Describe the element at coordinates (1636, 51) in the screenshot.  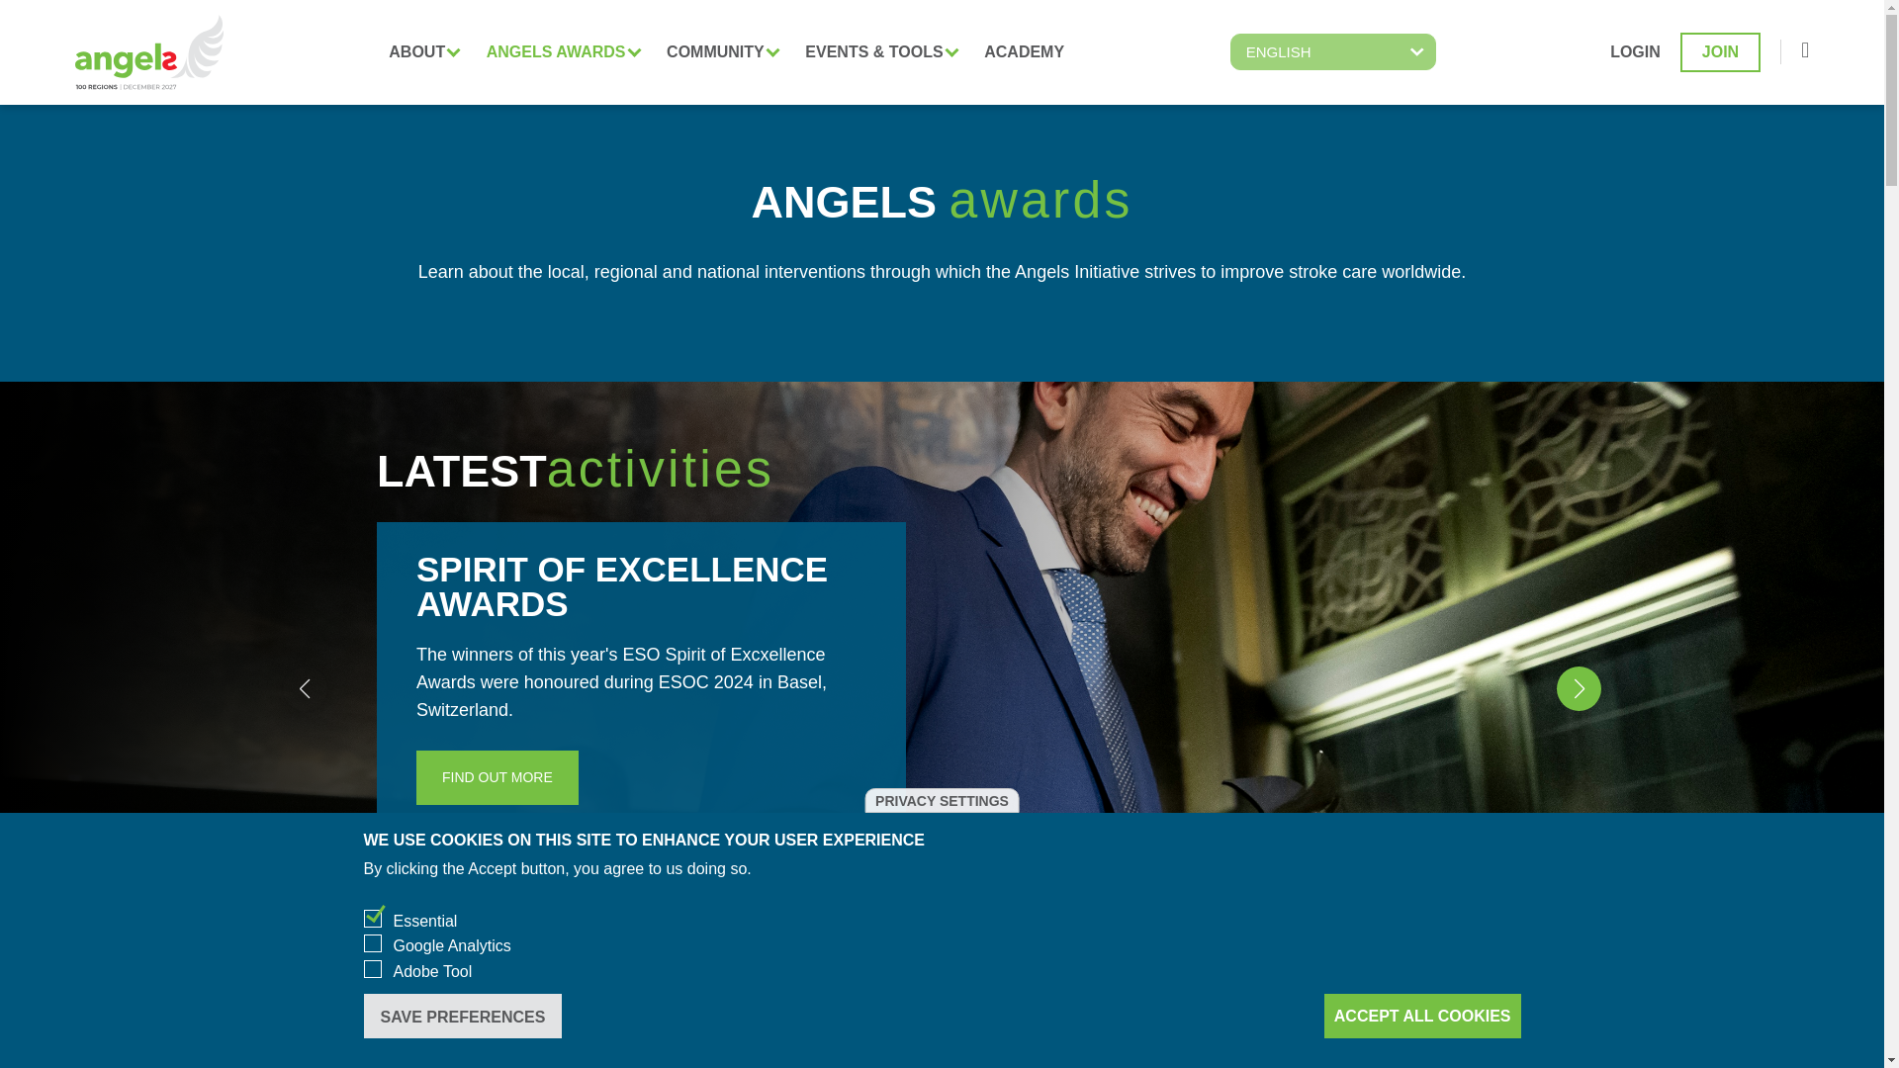
I see `LOGIN` at that location.